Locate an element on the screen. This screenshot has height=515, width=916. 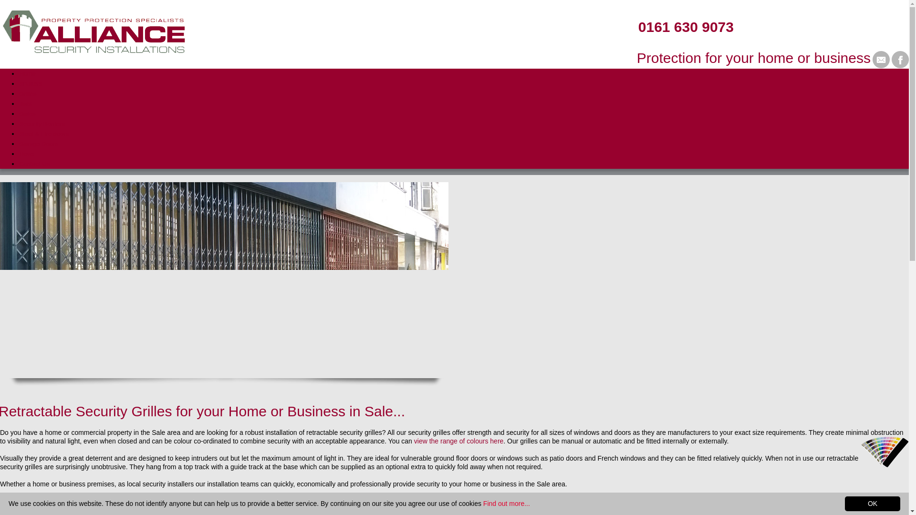
Security Barriers is located at coordinates (42, 123).